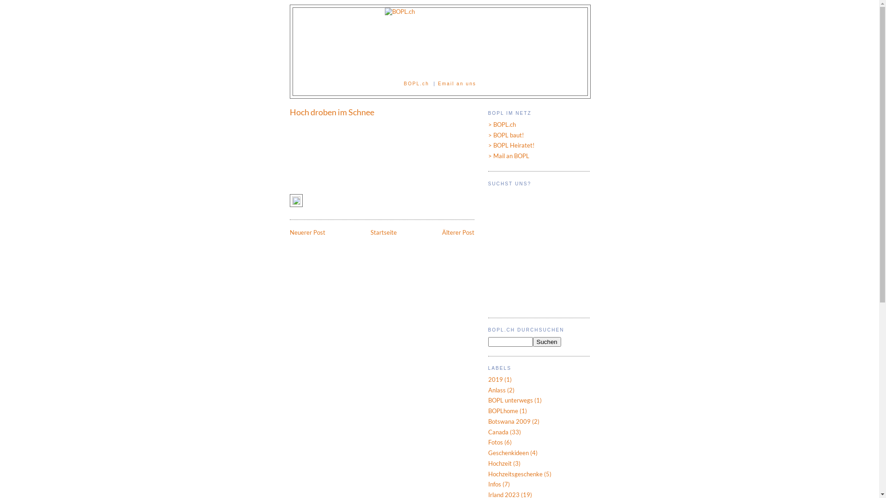 This screenshot has height=498, width=886. Describe the element at coordinates (497, 390) in the screenshot. I see `Anlass` at that location.